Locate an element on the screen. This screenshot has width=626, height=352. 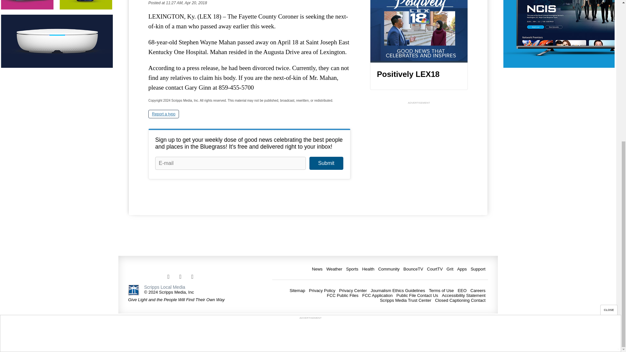
Submit is located at coordinates (326, 163).